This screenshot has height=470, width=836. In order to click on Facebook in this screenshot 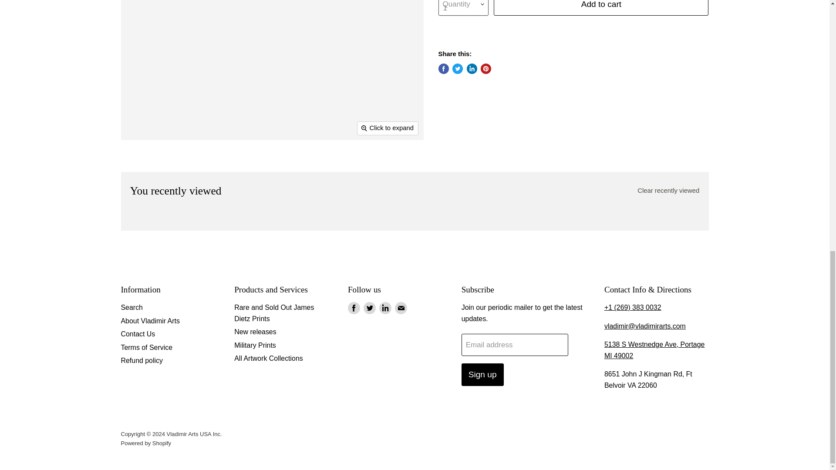, I will do `click(354, 308)`.